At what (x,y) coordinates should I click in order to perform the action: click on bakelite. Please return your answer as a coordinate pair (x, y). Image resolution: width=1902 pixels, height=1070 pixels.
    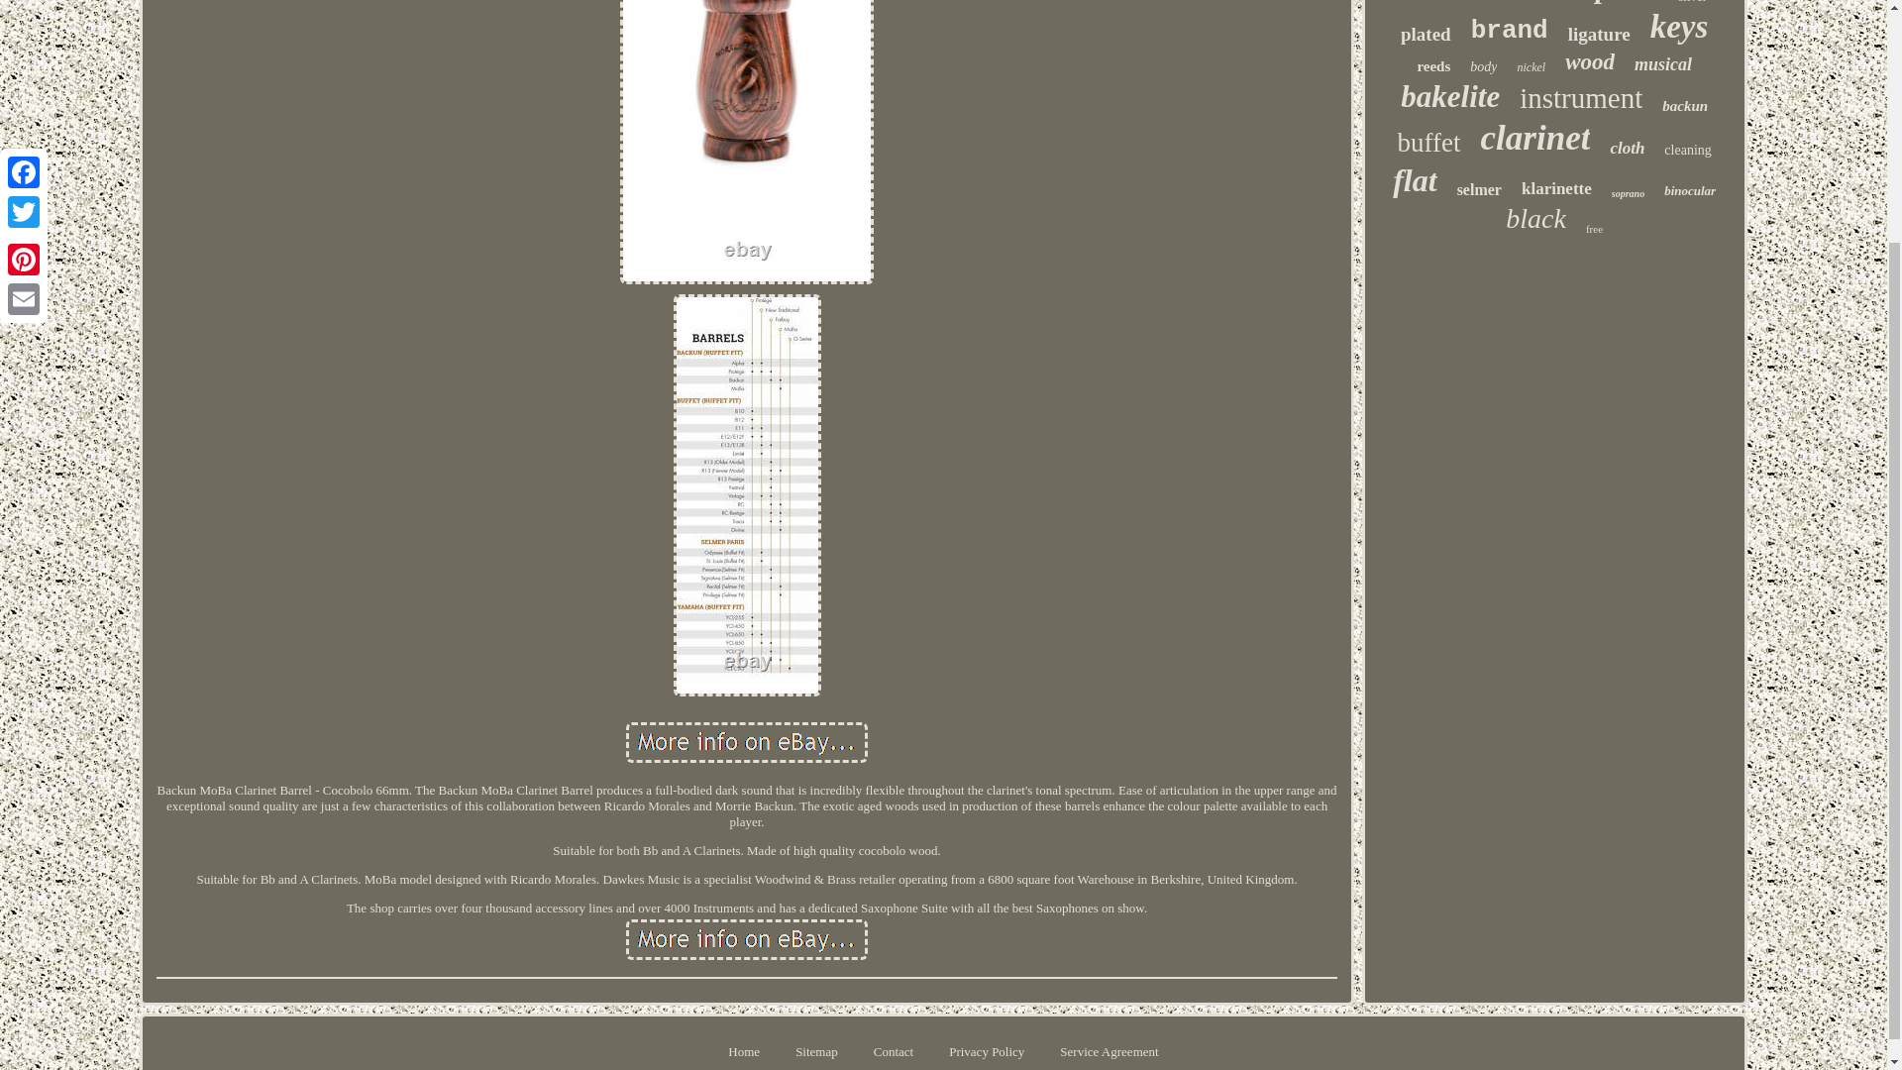
    Looking at the image, I should click on (1450, 96).